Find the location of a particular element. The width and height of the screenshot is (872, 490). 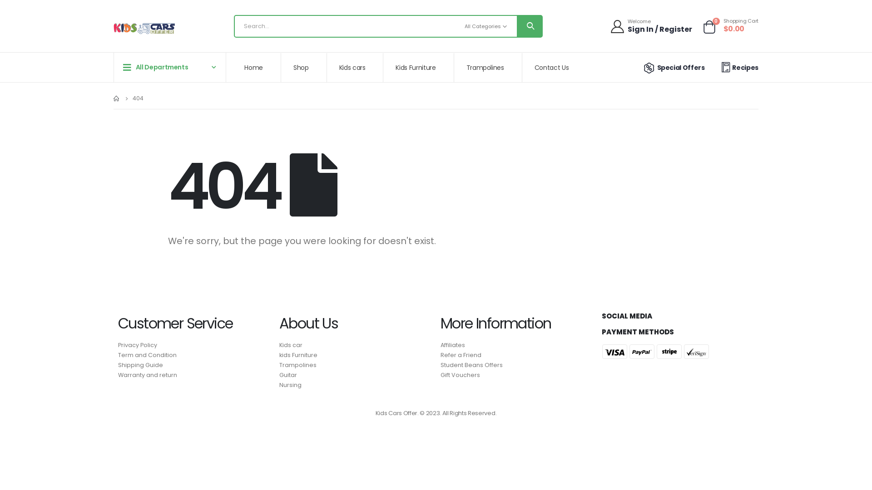

Kids Furniture is located at coordinates (419, 68).